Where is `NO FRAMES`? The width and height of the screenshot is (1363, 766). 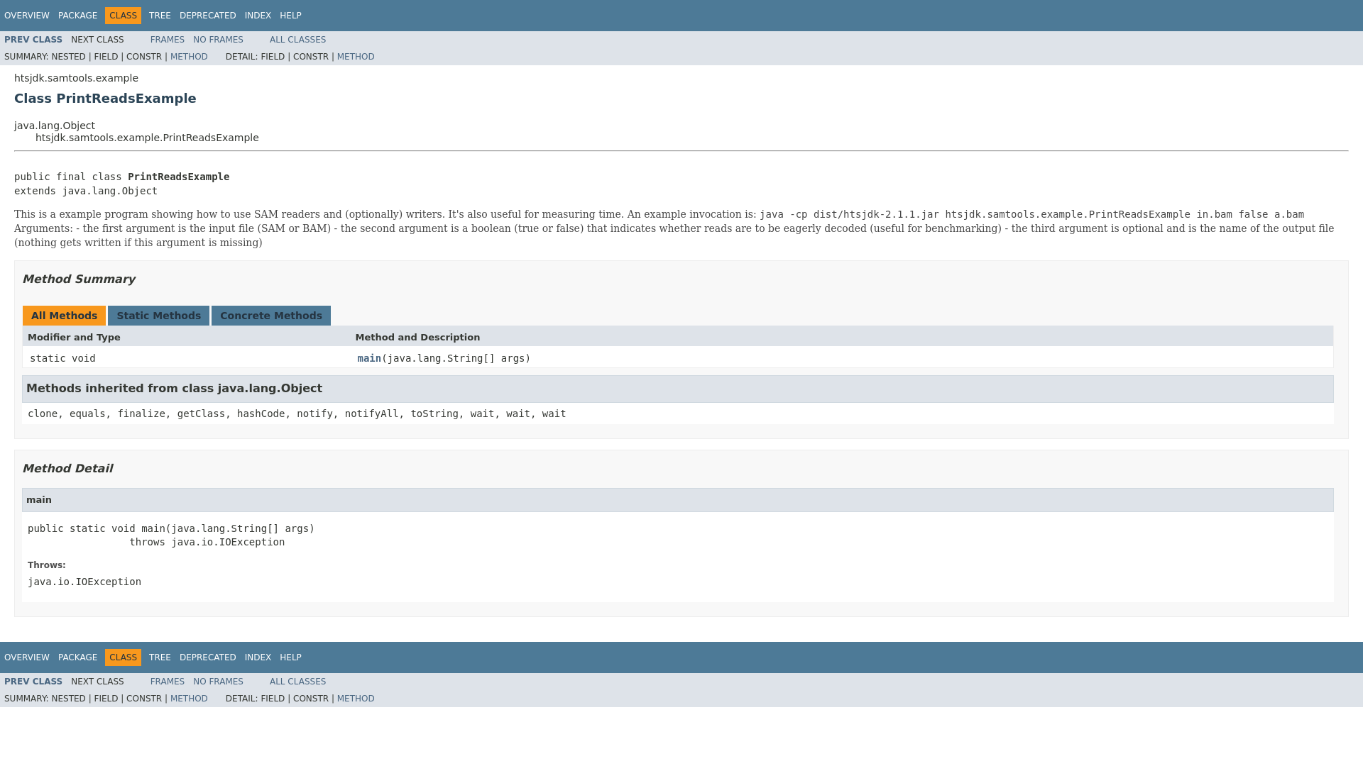 NO FRAMES is located at coordinates (219, 39).